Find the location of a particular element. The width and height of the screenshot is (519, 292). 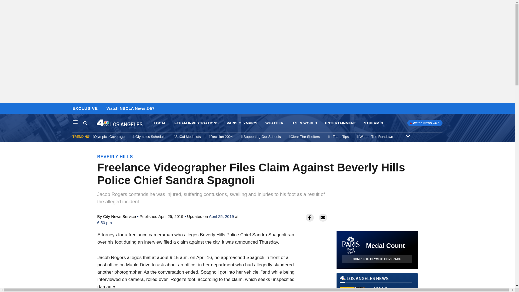

COMPLETE OLYMPIC COVERAGE is located at coordinates (196, 123).